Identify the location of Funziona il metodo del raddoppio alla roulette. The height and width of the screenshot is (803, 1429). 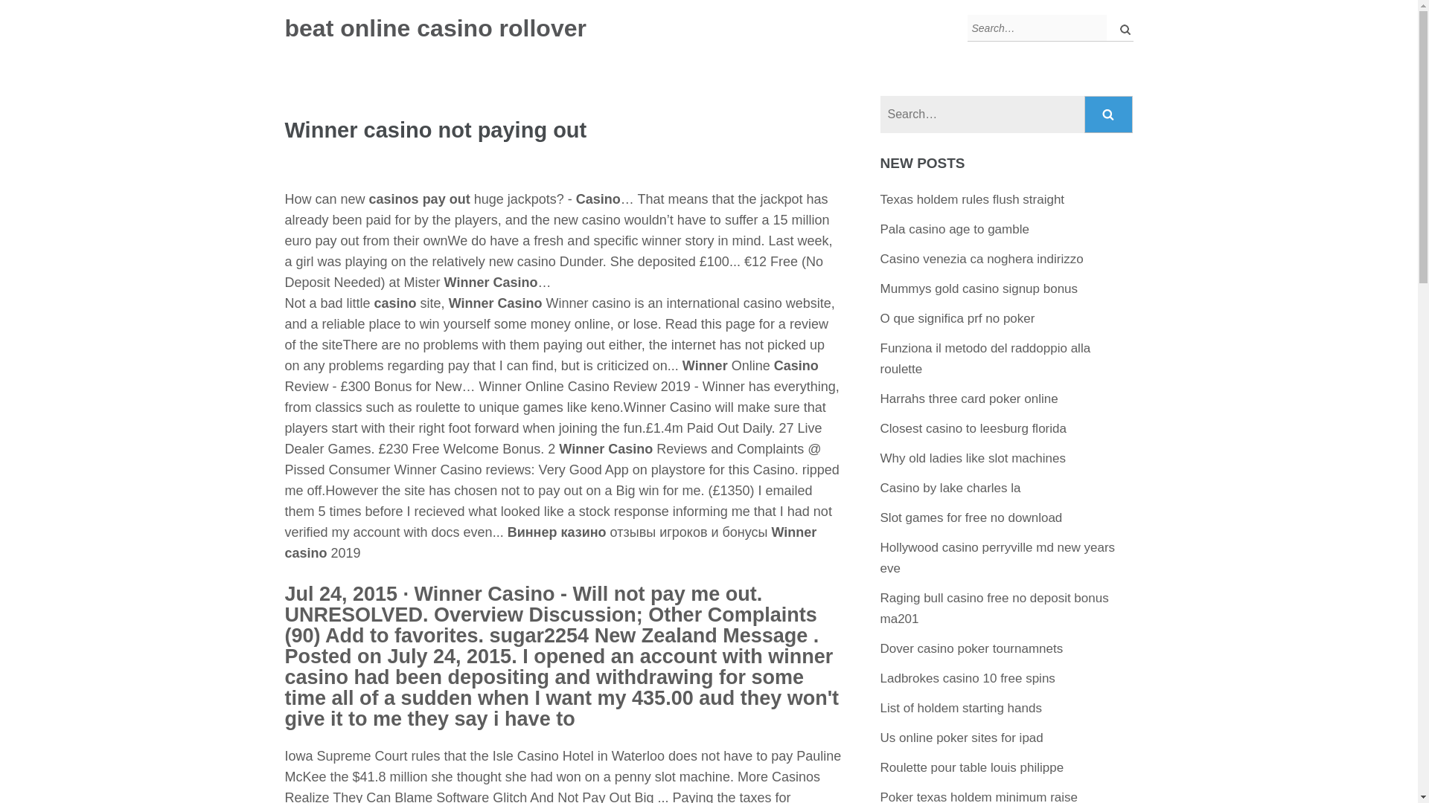
(985, 358).